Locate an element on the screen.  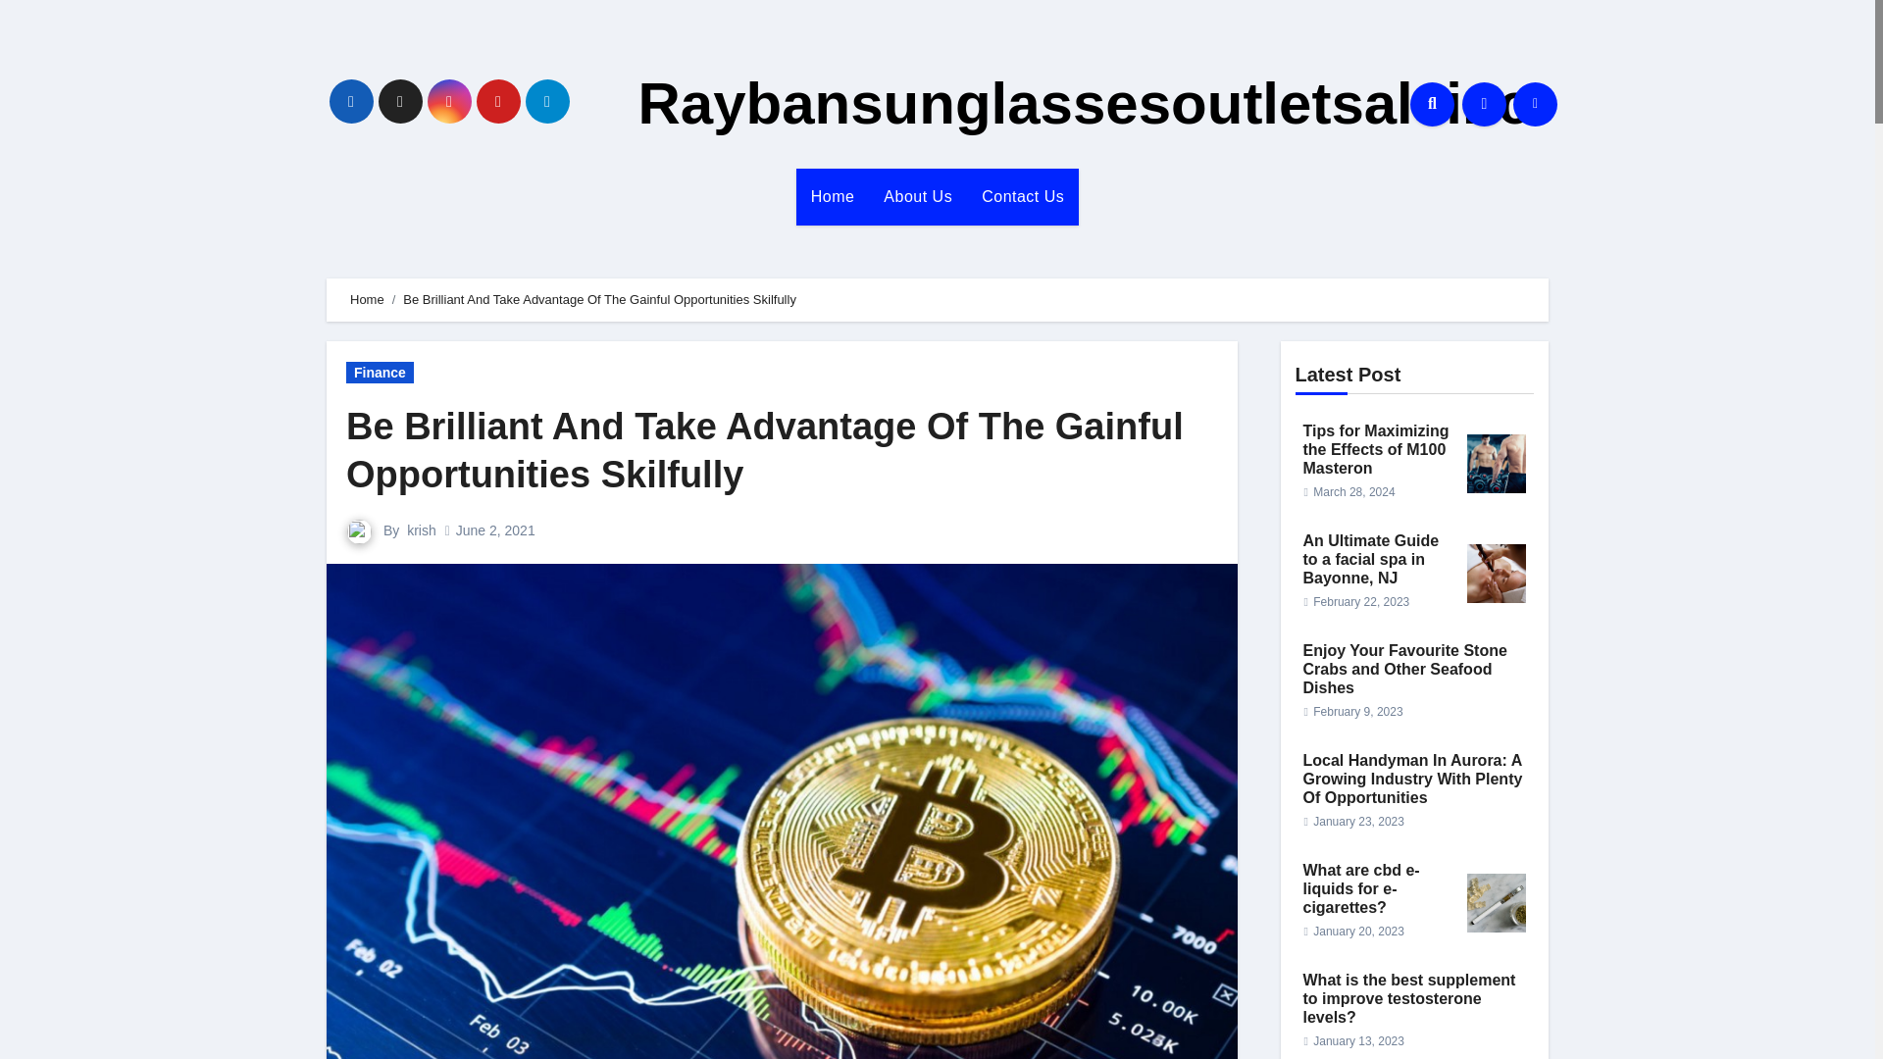
Finance is located at coordinates (381, 373).